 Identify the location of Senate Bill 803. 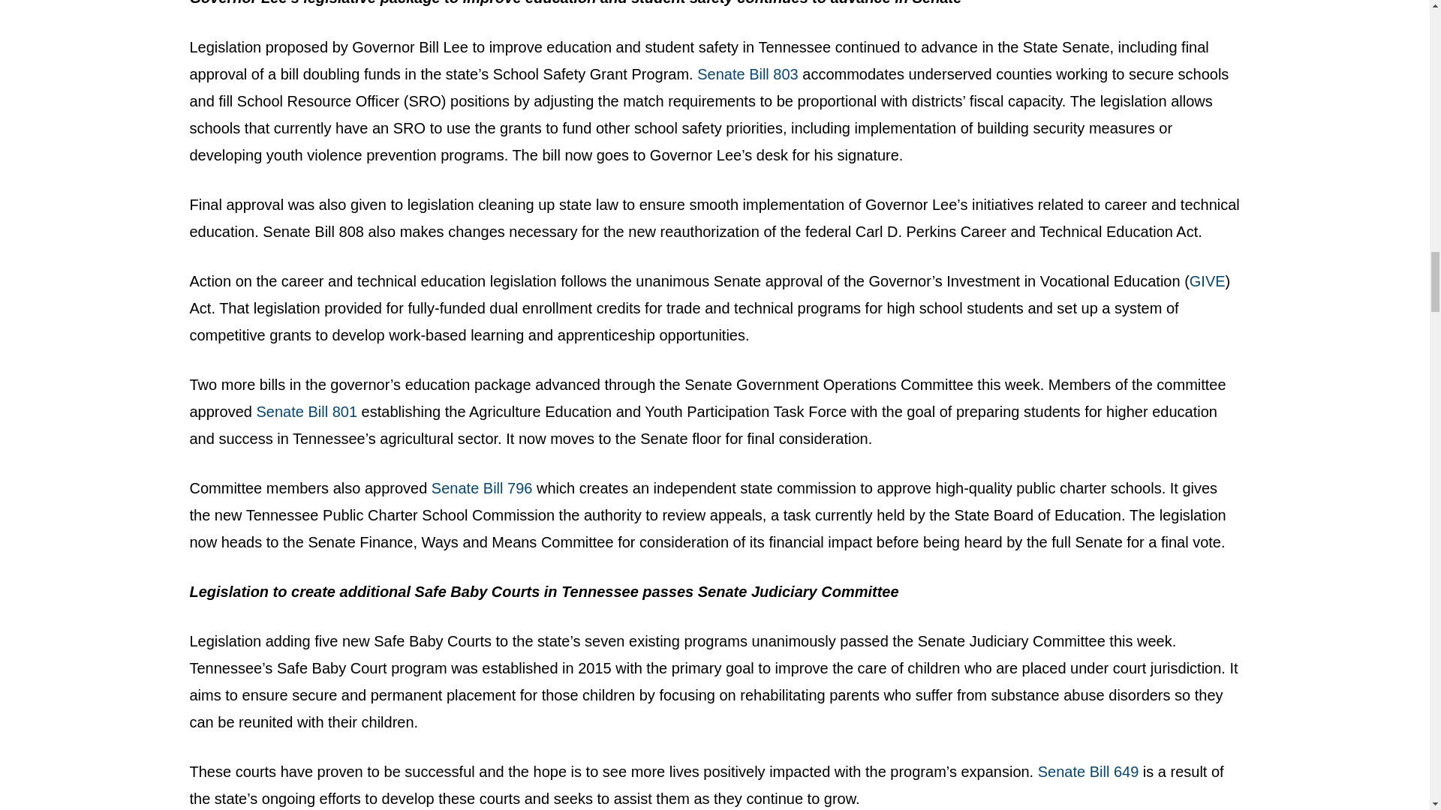
(745, 73).